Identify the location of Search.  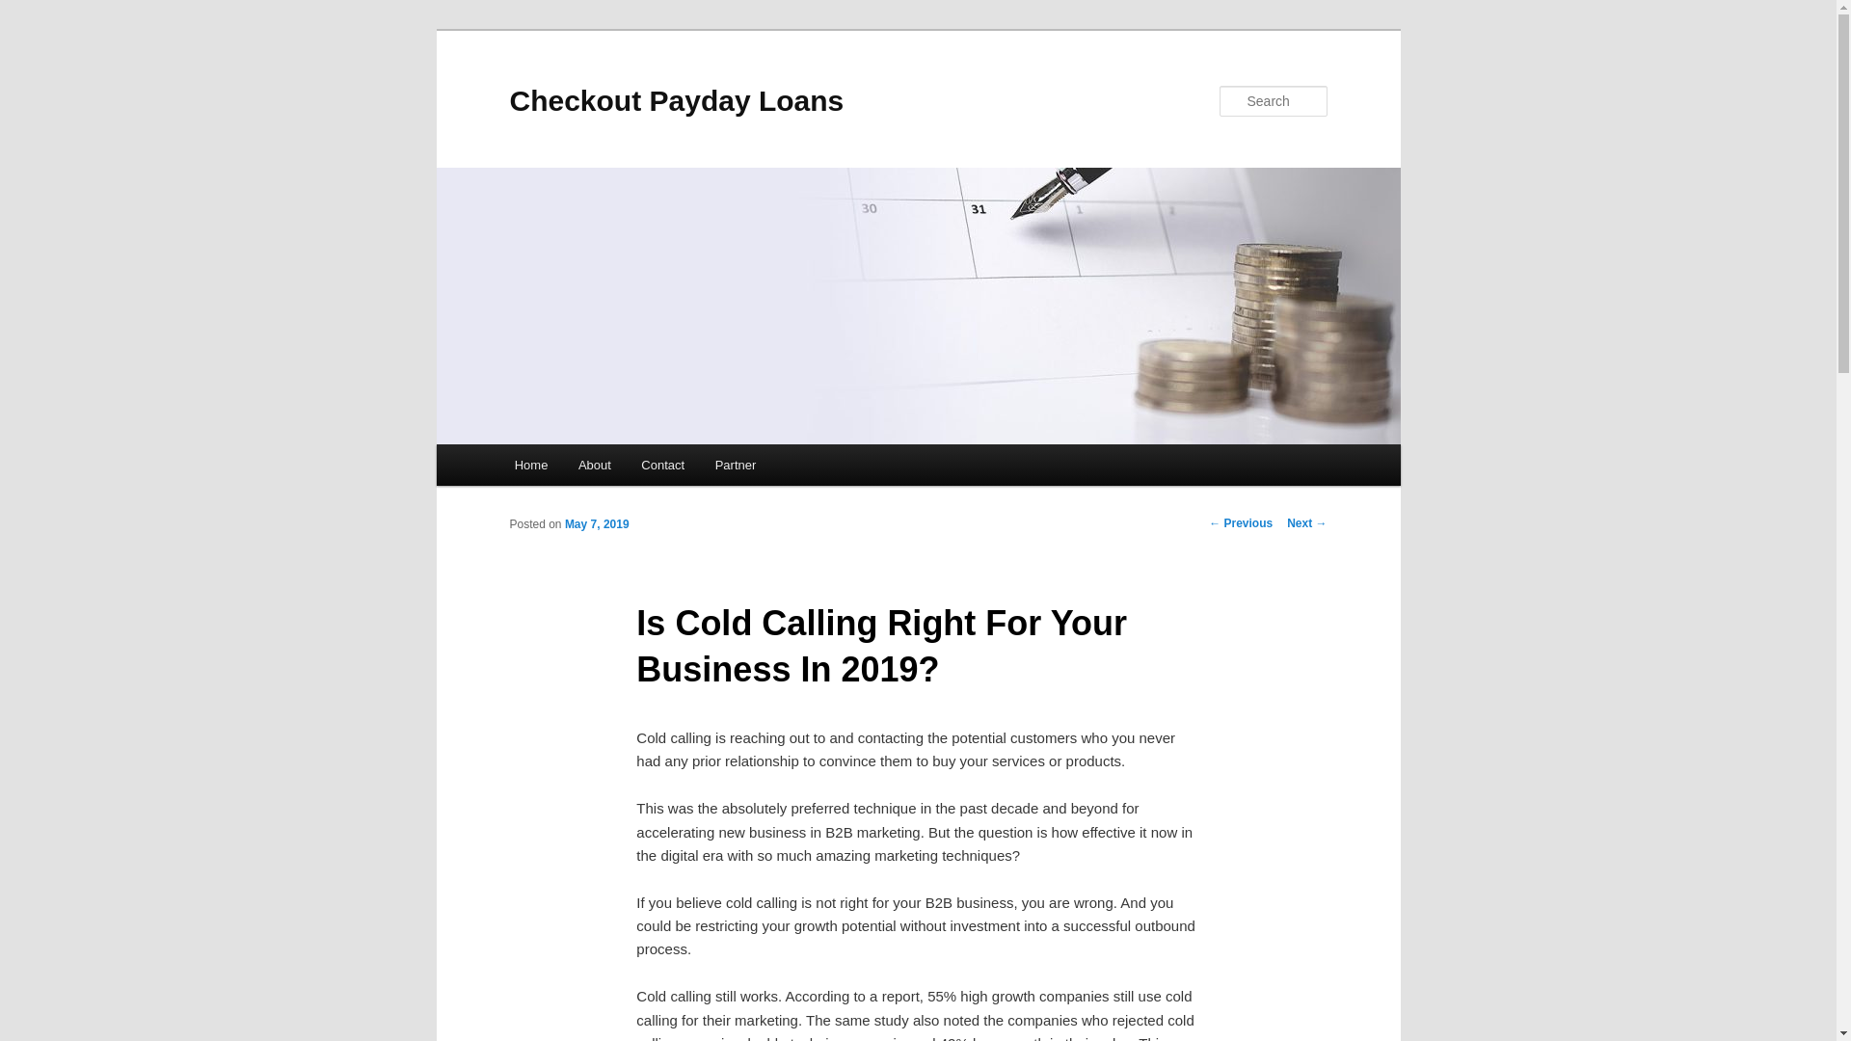
(31, 11).